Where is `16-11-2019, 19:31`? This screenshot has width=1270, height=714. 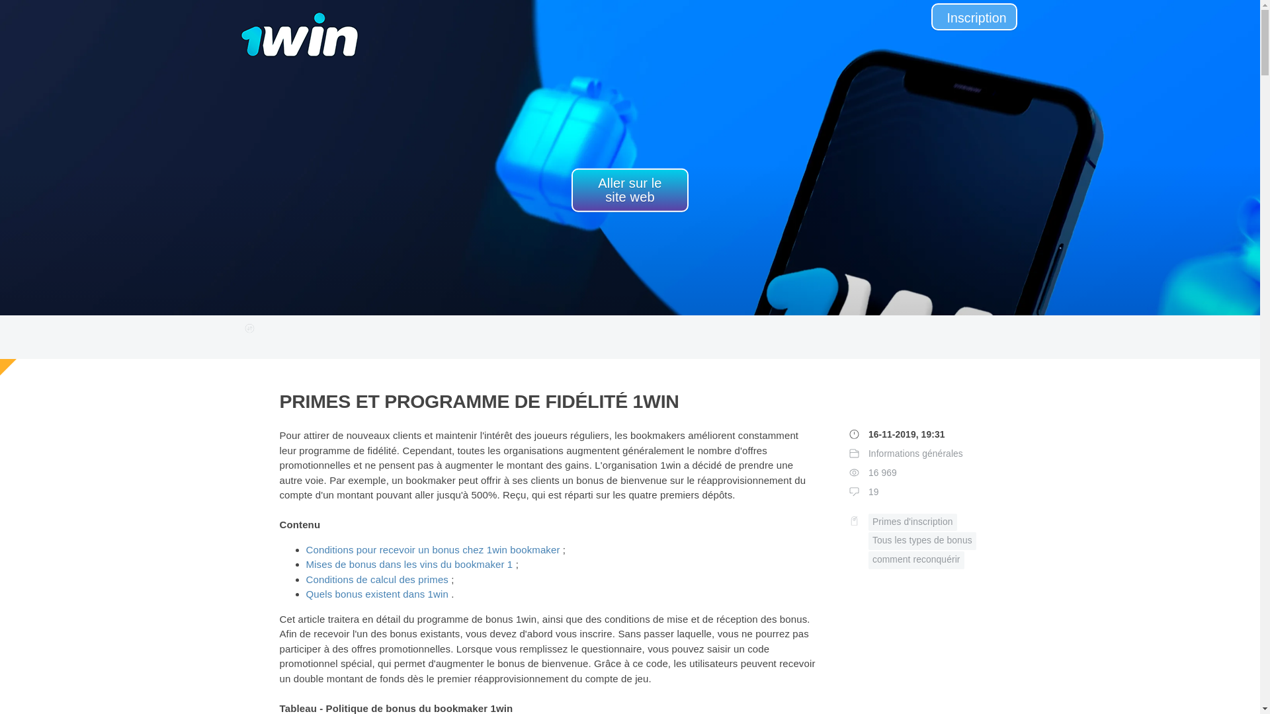
16-11-2019, 19:31 is located at coordinates (907, 435).